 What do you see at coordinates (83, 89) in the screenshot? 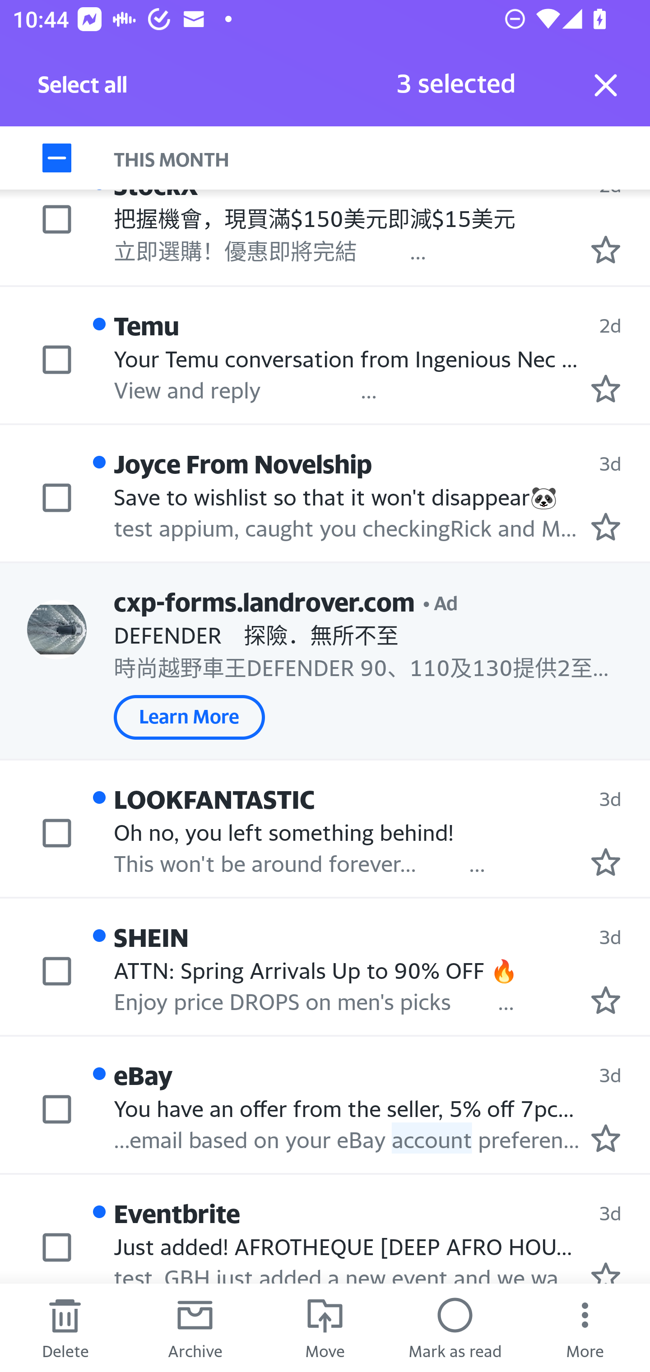
I see `Select all` at bounding box center [83, 89].